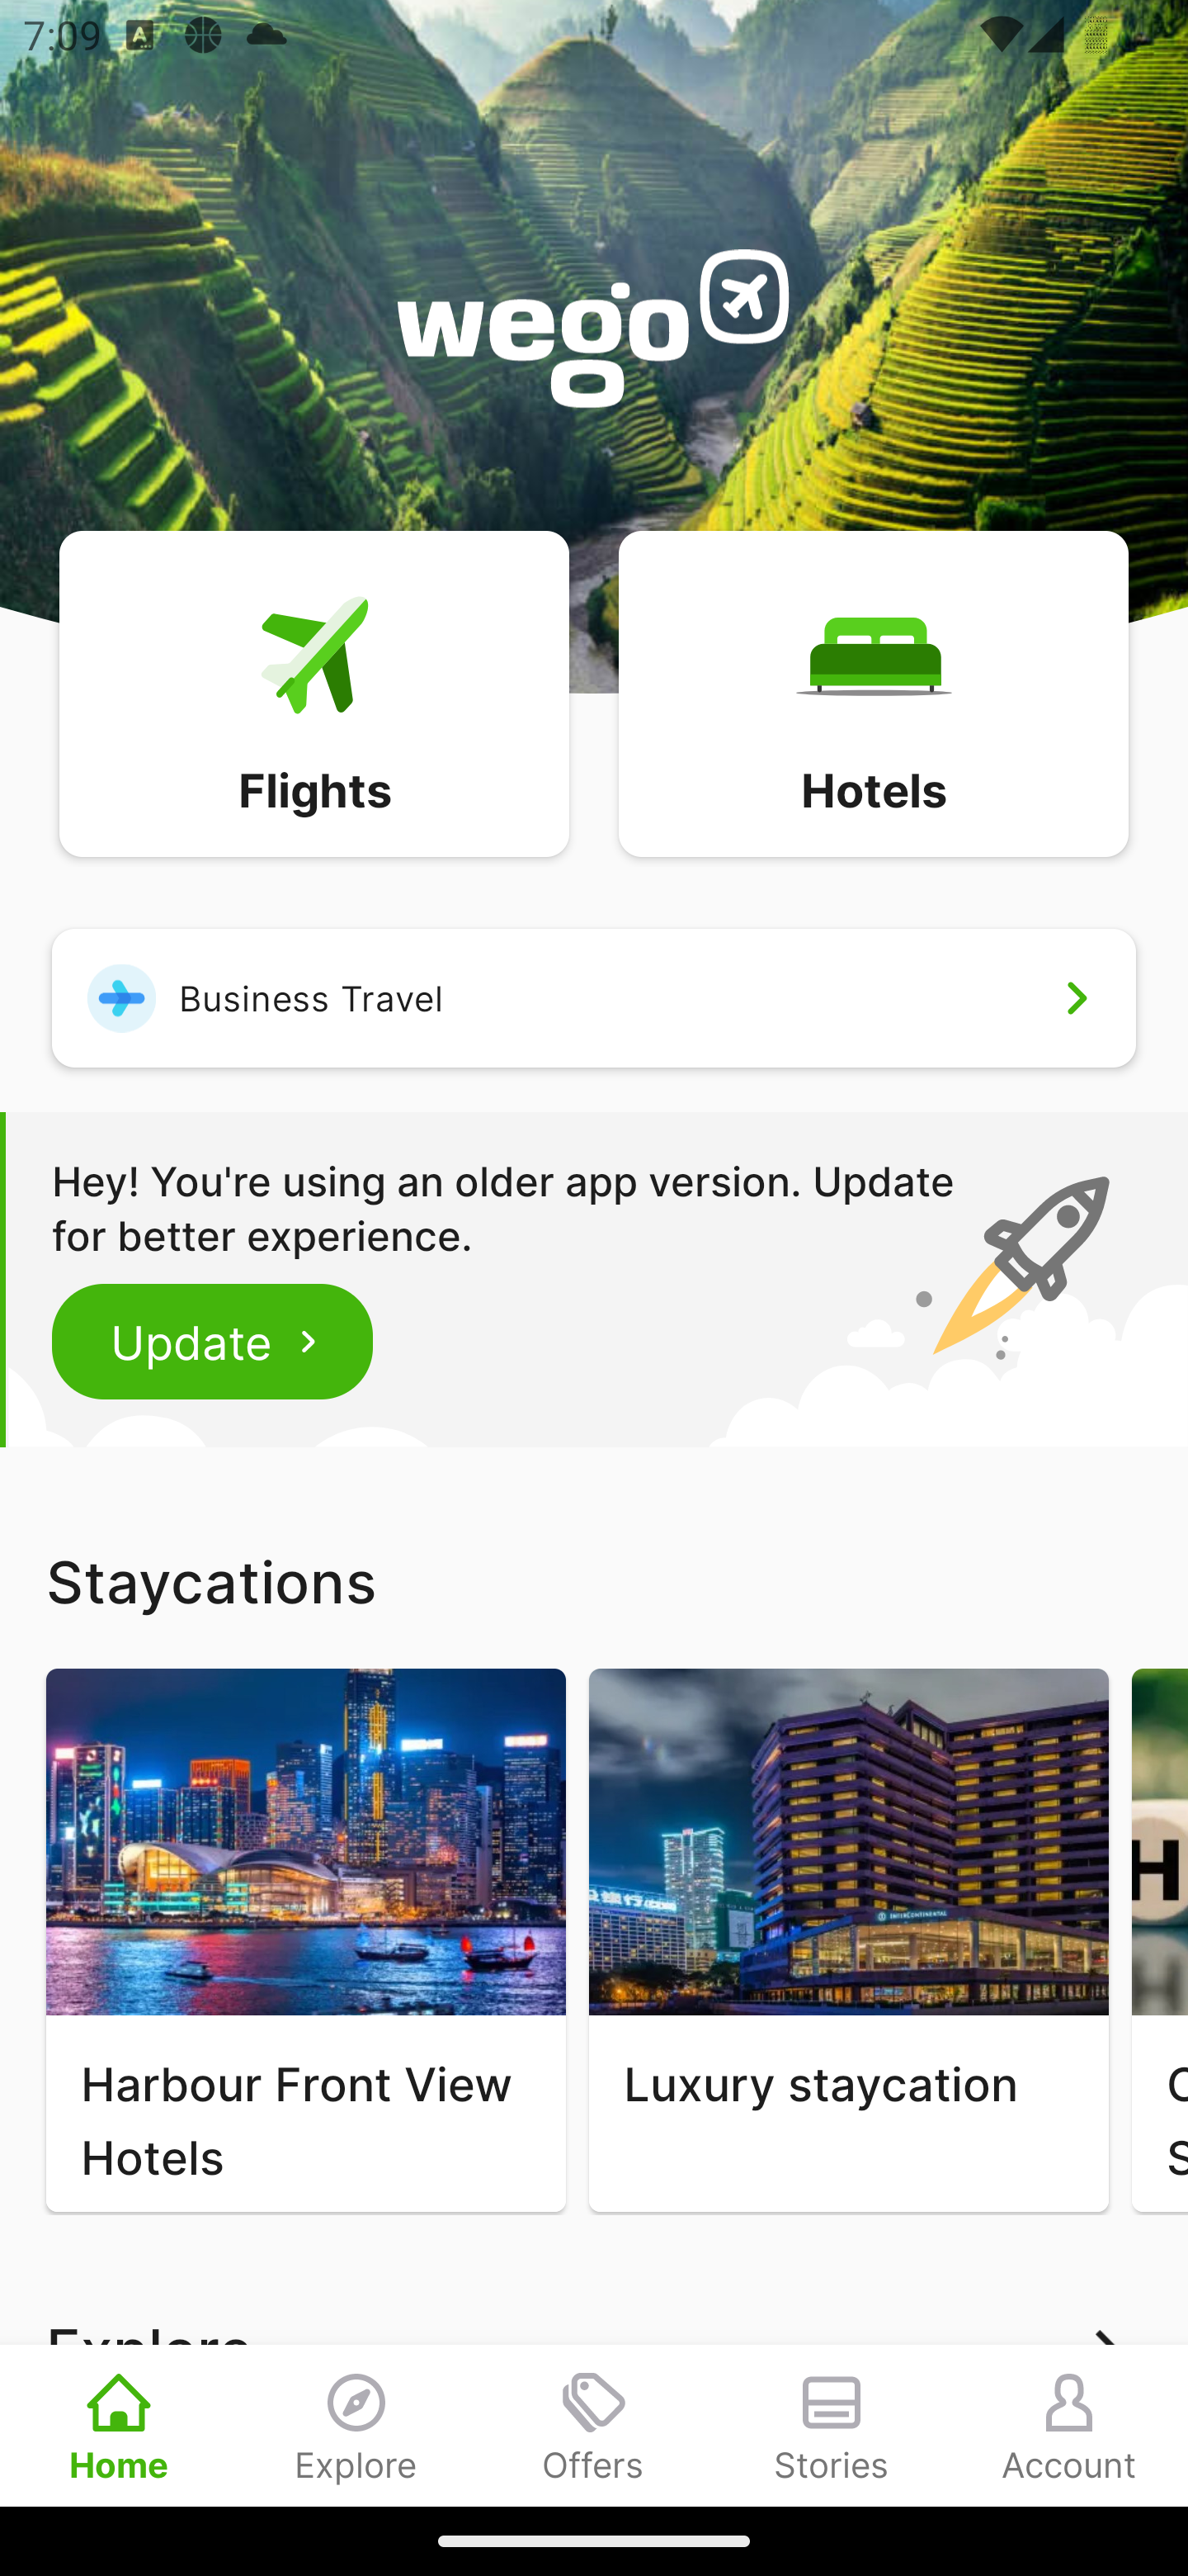 The height and width of the screenshot is (2576, 1188). Describe the element at coordinates (848, 1940) in the screenshot. I see `Luxury staycation` at that location.